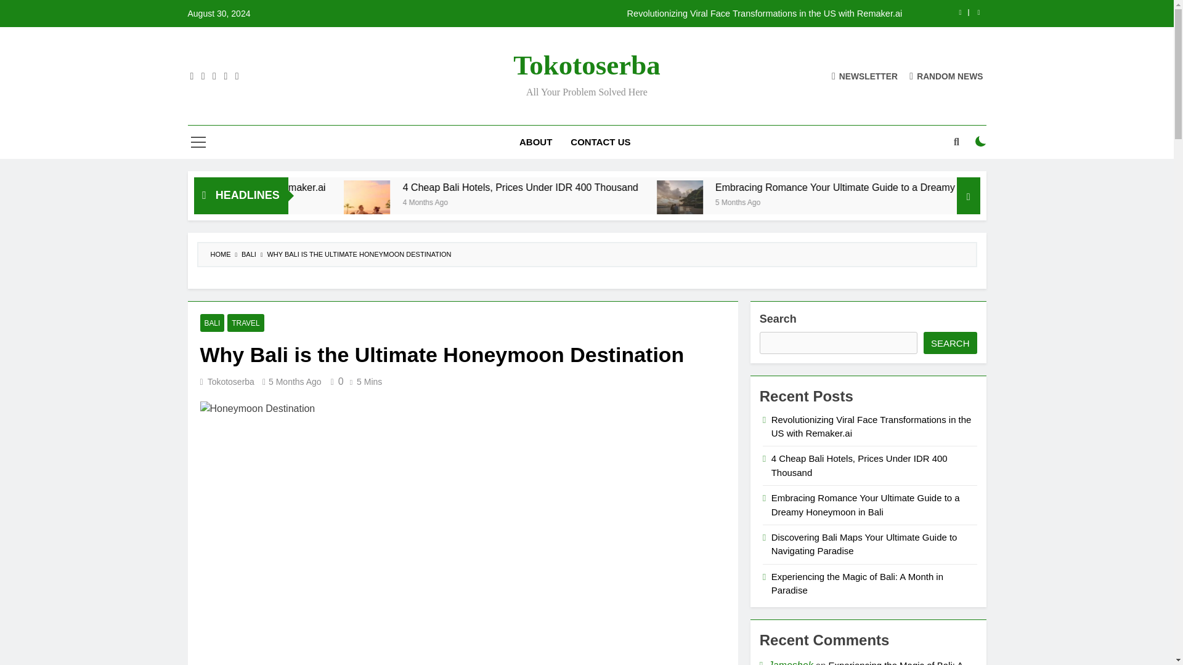  What do you see at coordinates (600, 142) in the screenshot?
I see `CONTACT US` at bounding box center [600, 142].